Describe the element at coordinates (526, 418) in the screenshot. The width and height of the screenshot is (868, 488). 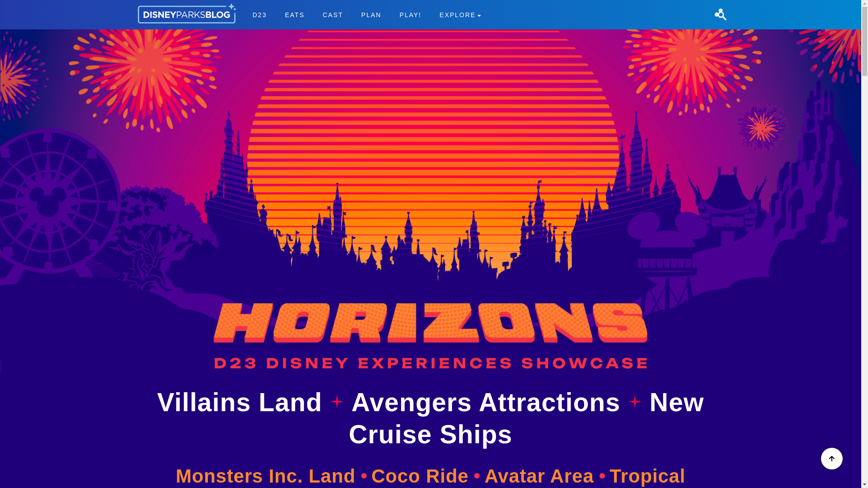
I see `Skip to content` at that location.